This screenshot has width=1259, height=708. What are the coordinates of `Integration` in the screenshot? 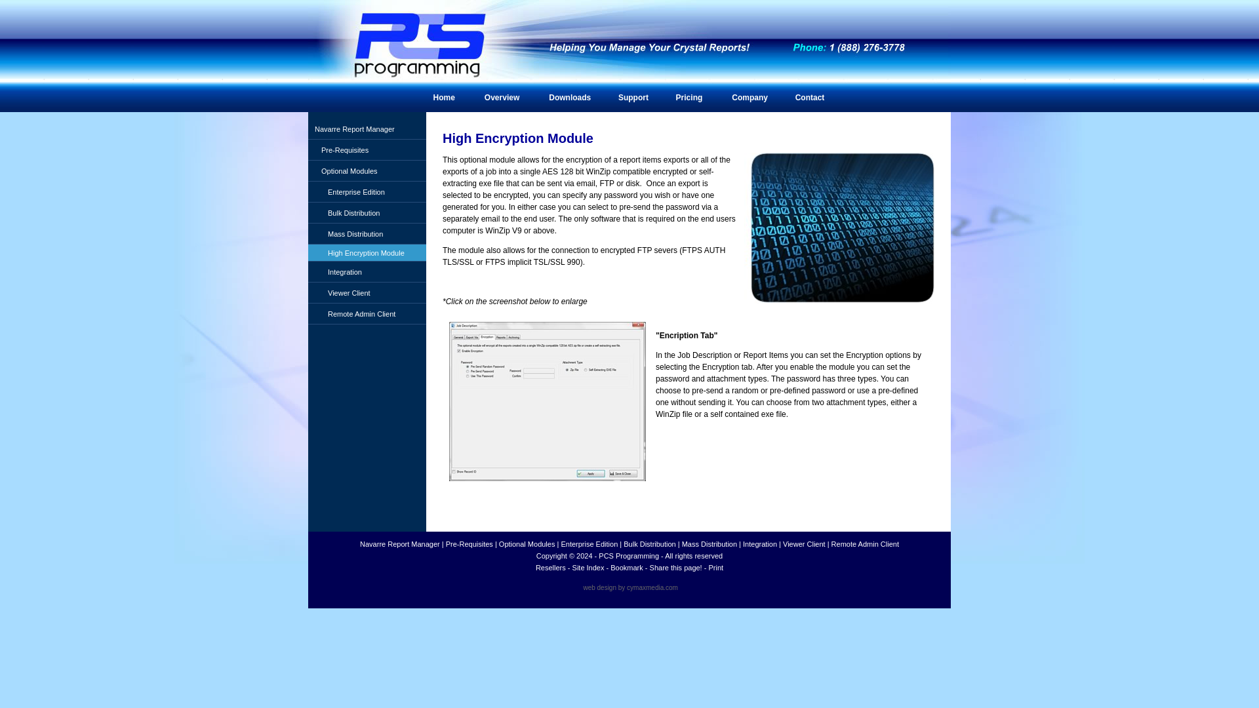 It's located at (367, 271).